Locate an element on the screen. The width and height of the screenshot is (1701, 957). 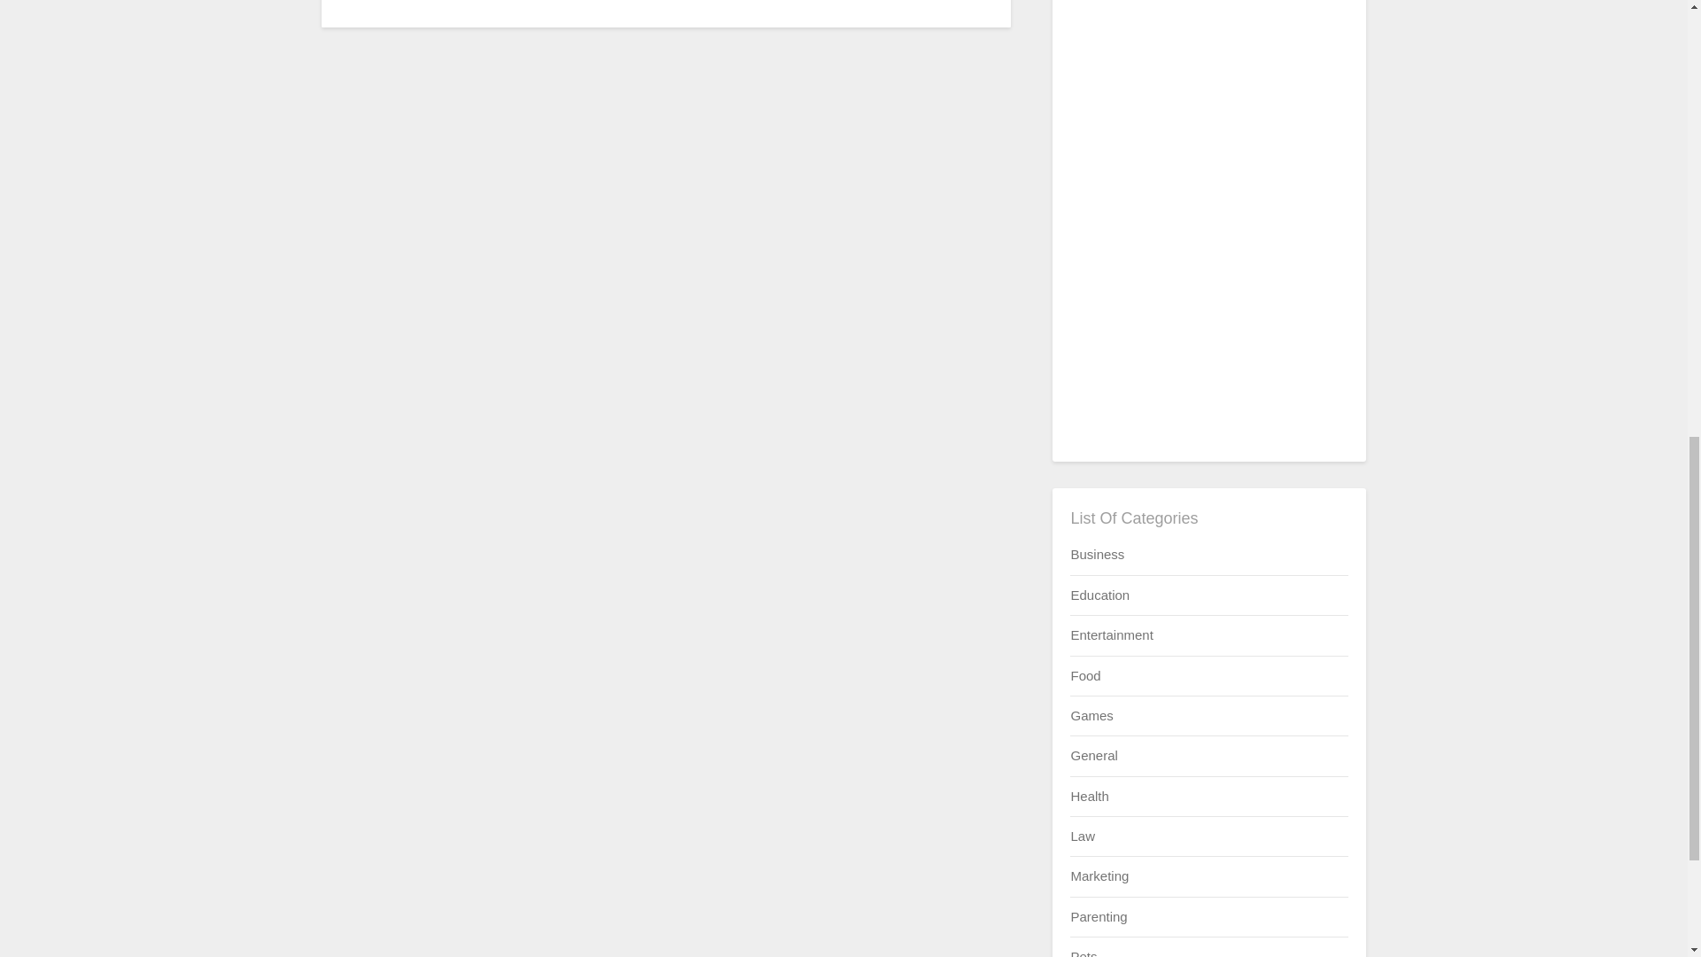
Pets is located at coordinates (1083, 953).